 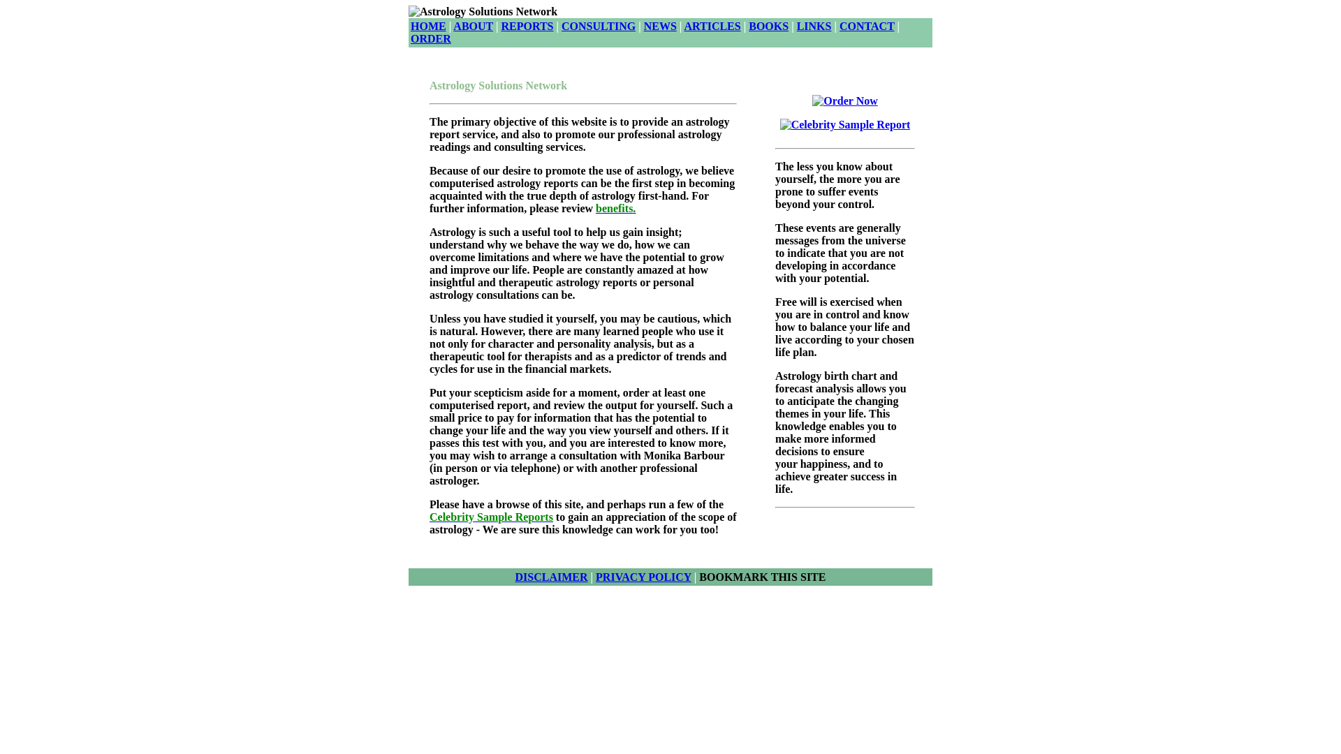 What do you see at coordinates (660, 27) in the screenshot?
I see `NEWS` at bounding box center [660, 27].